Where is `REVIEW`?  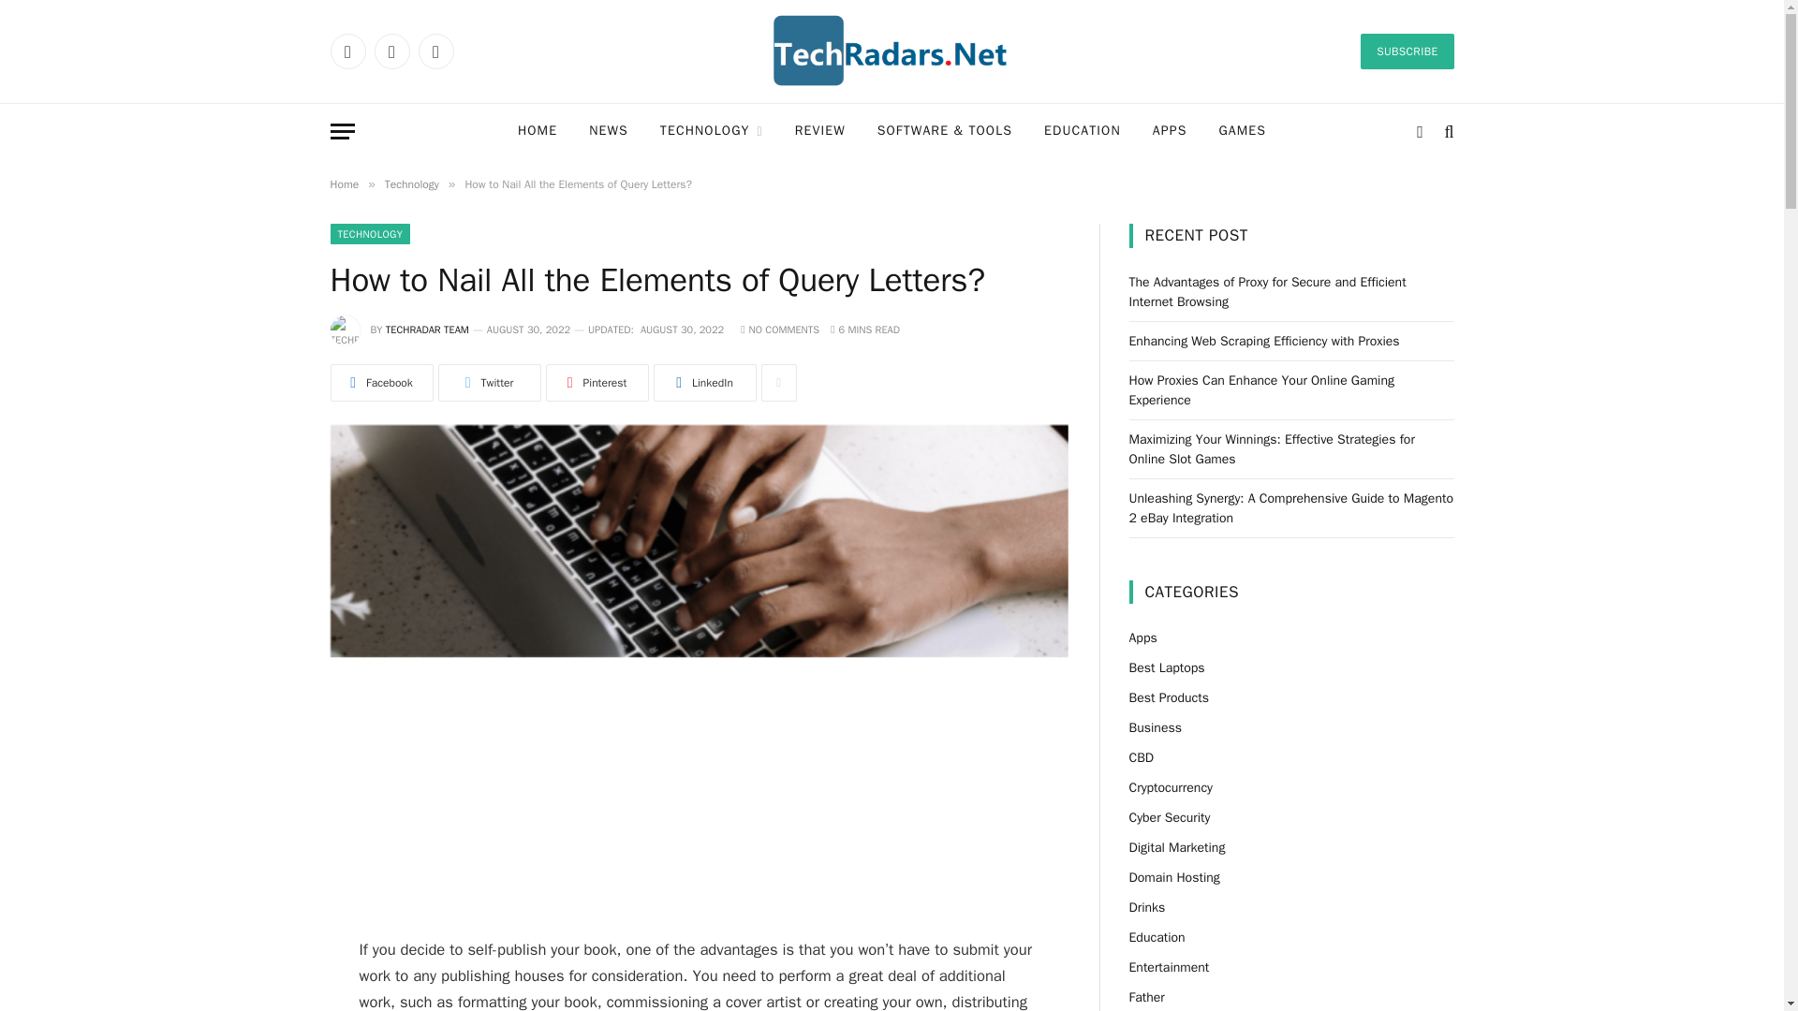
REVIEW is located at coordinates (819, 131).